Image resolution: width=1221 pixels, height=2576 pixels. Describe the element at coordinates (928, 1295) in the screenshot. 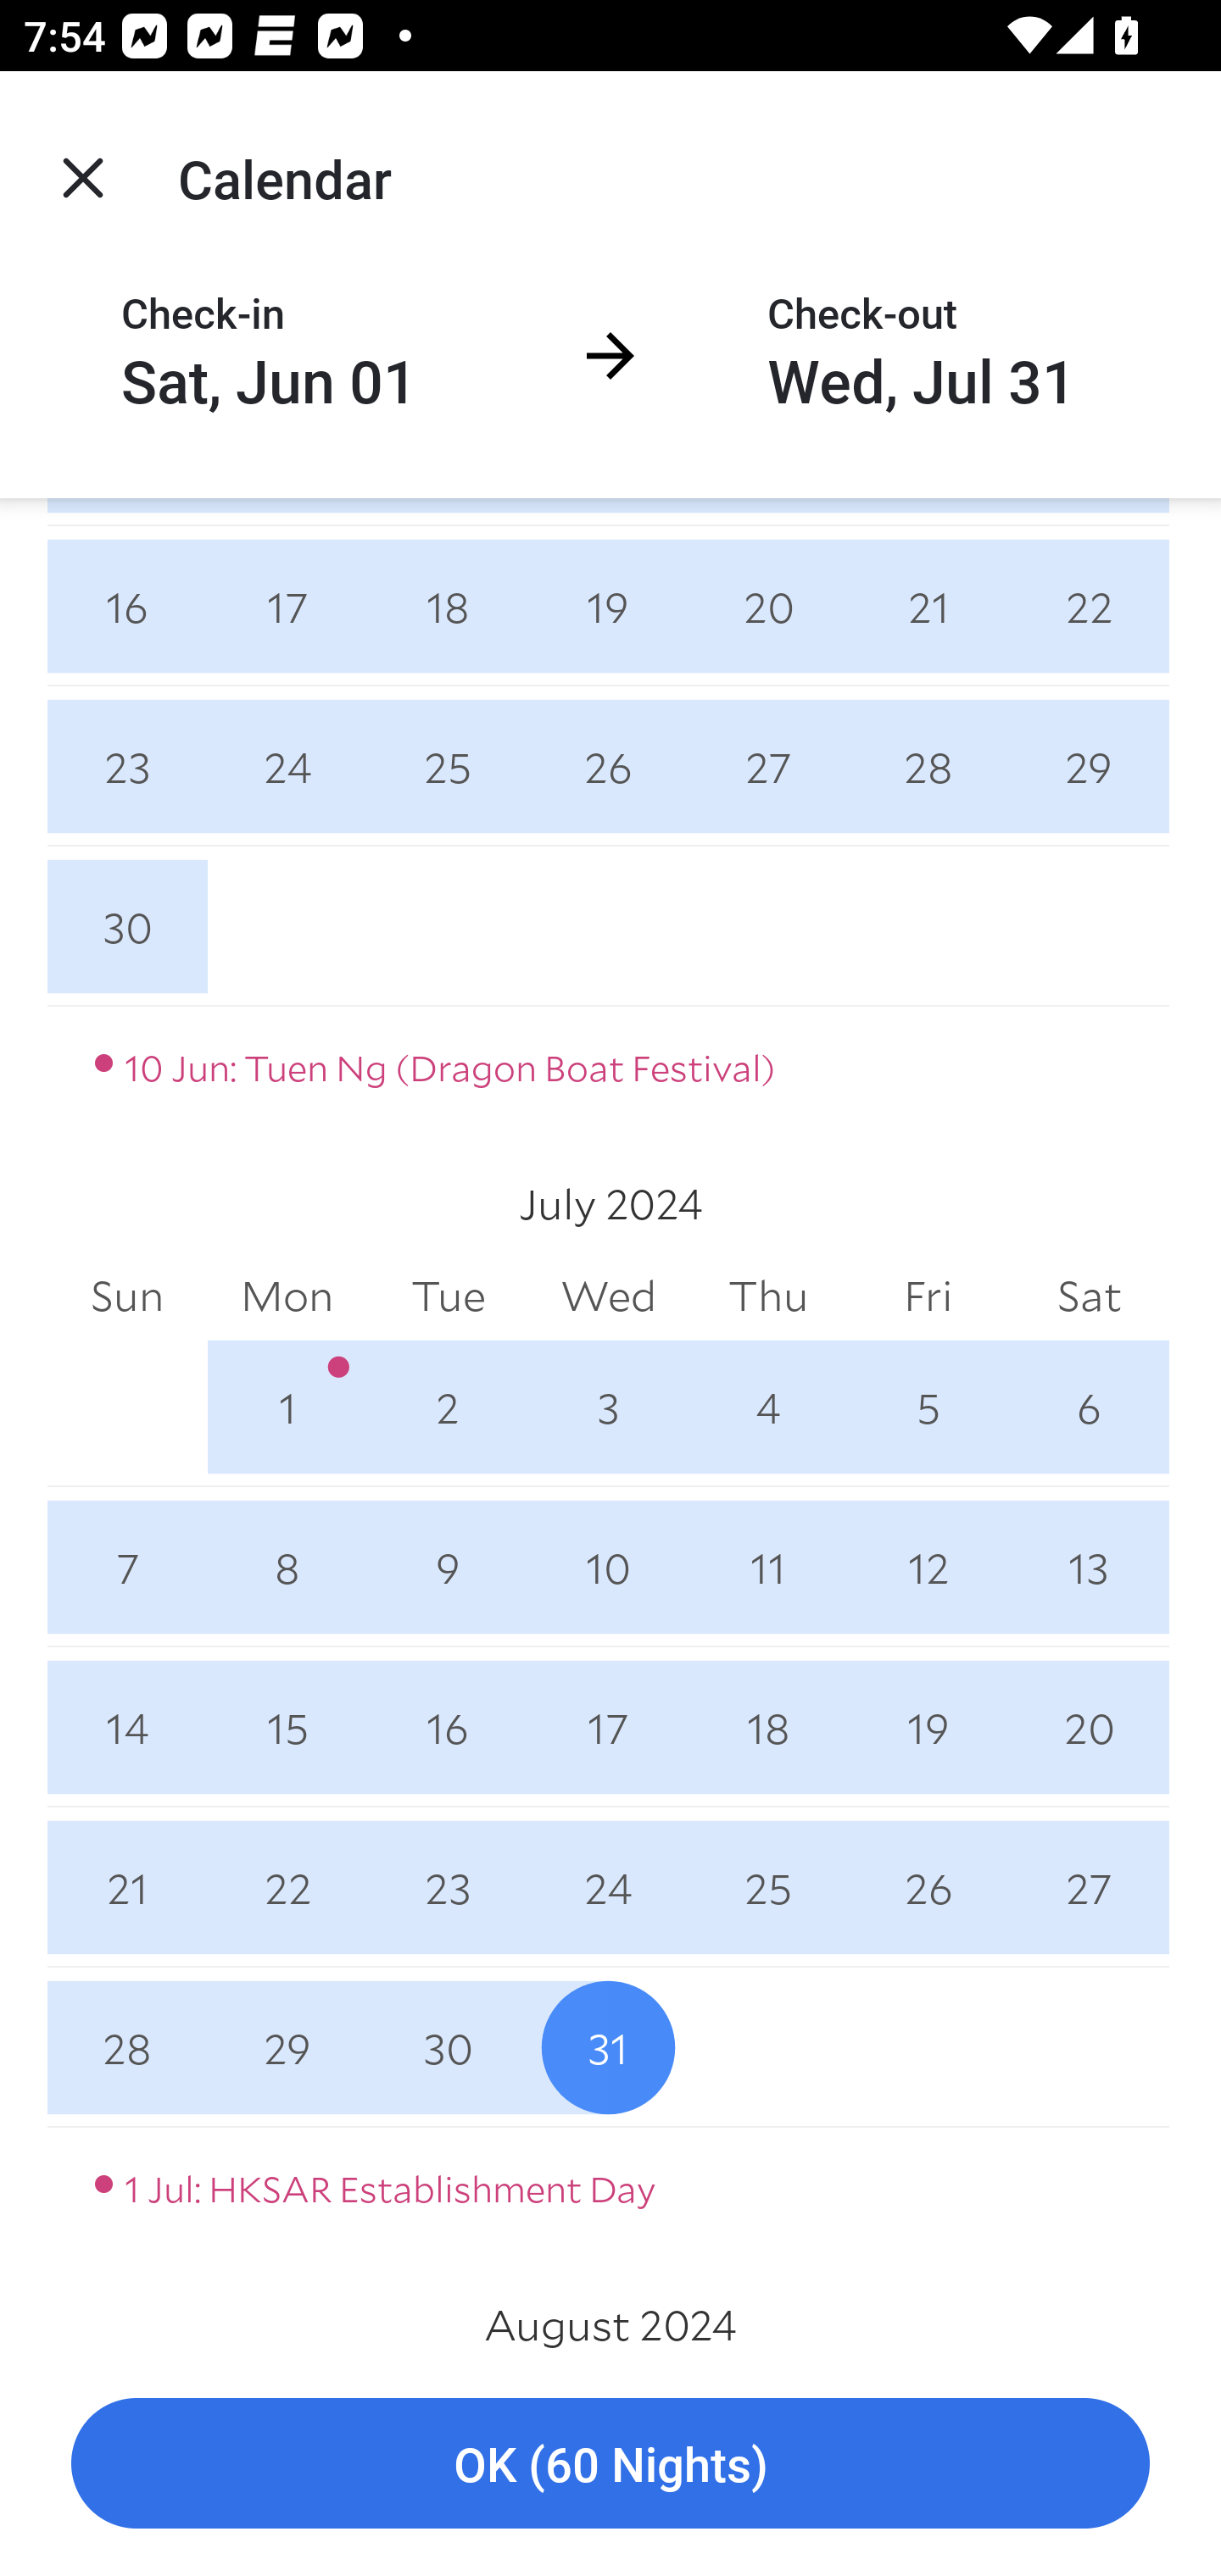

I see `Fri` at that location.